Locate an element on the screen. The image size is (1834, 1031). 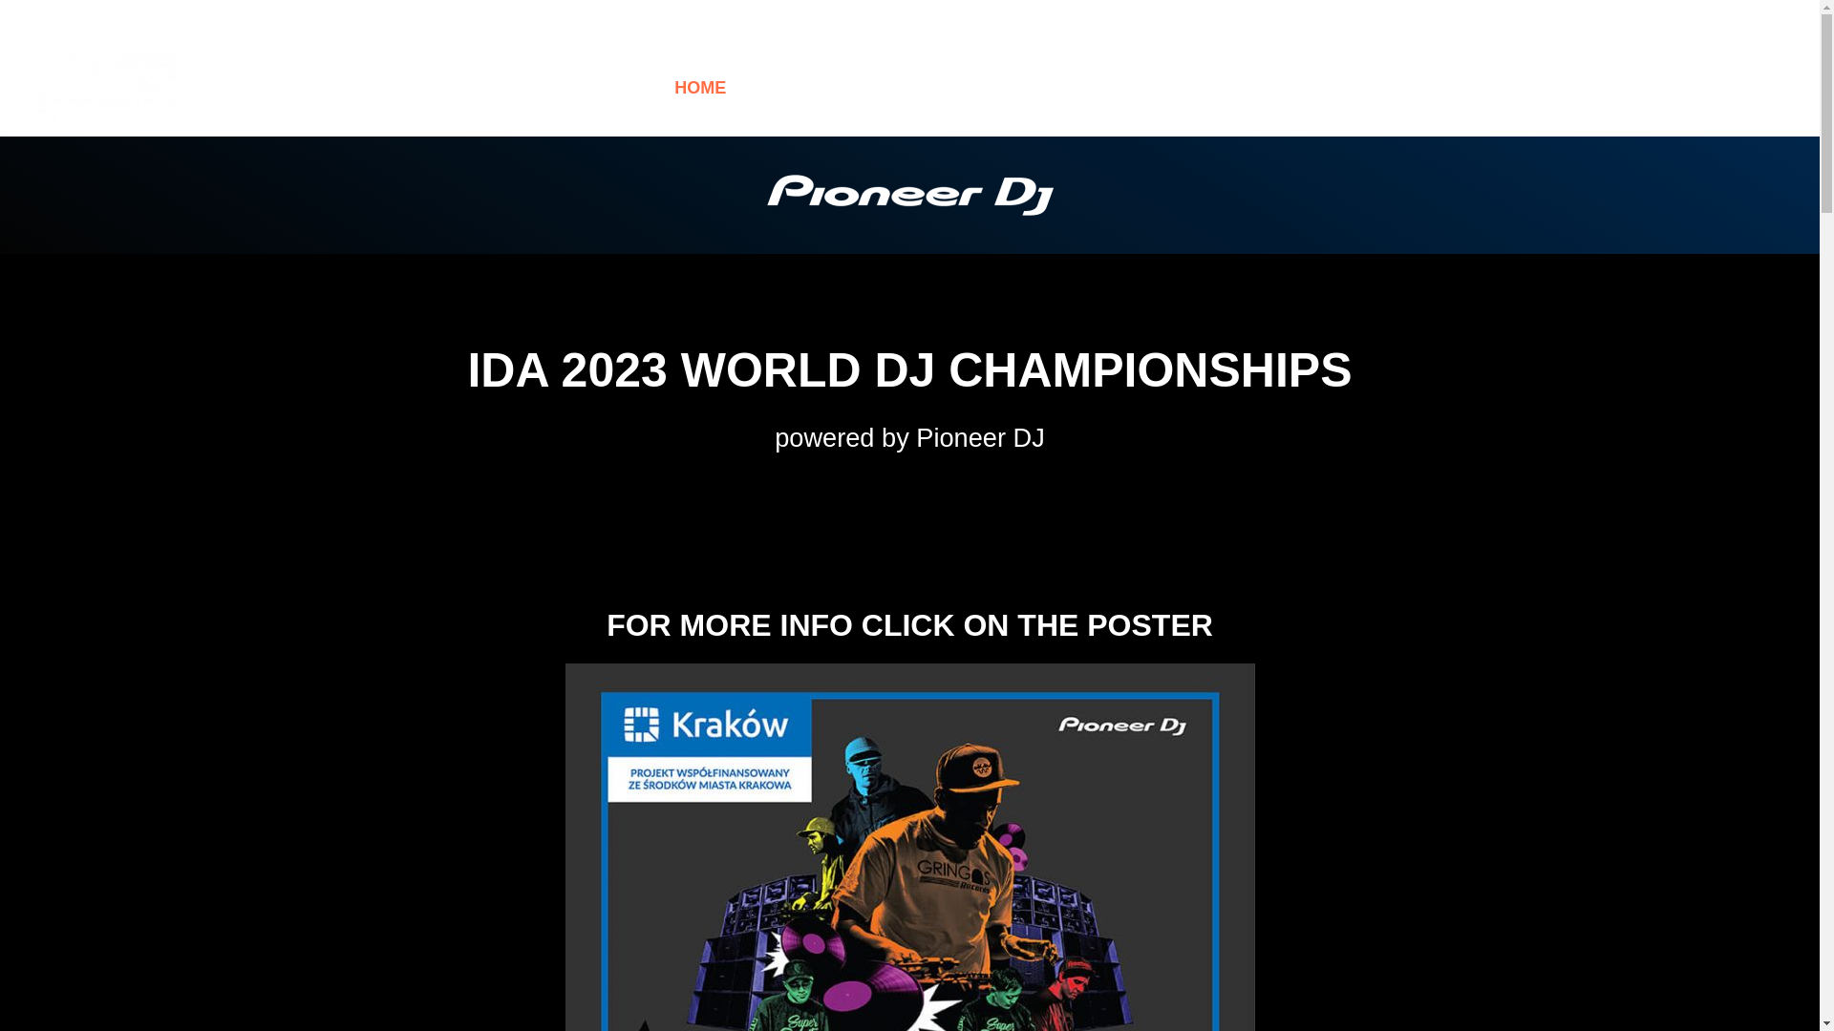
VIDEOS is located at coordinates (902, 87).